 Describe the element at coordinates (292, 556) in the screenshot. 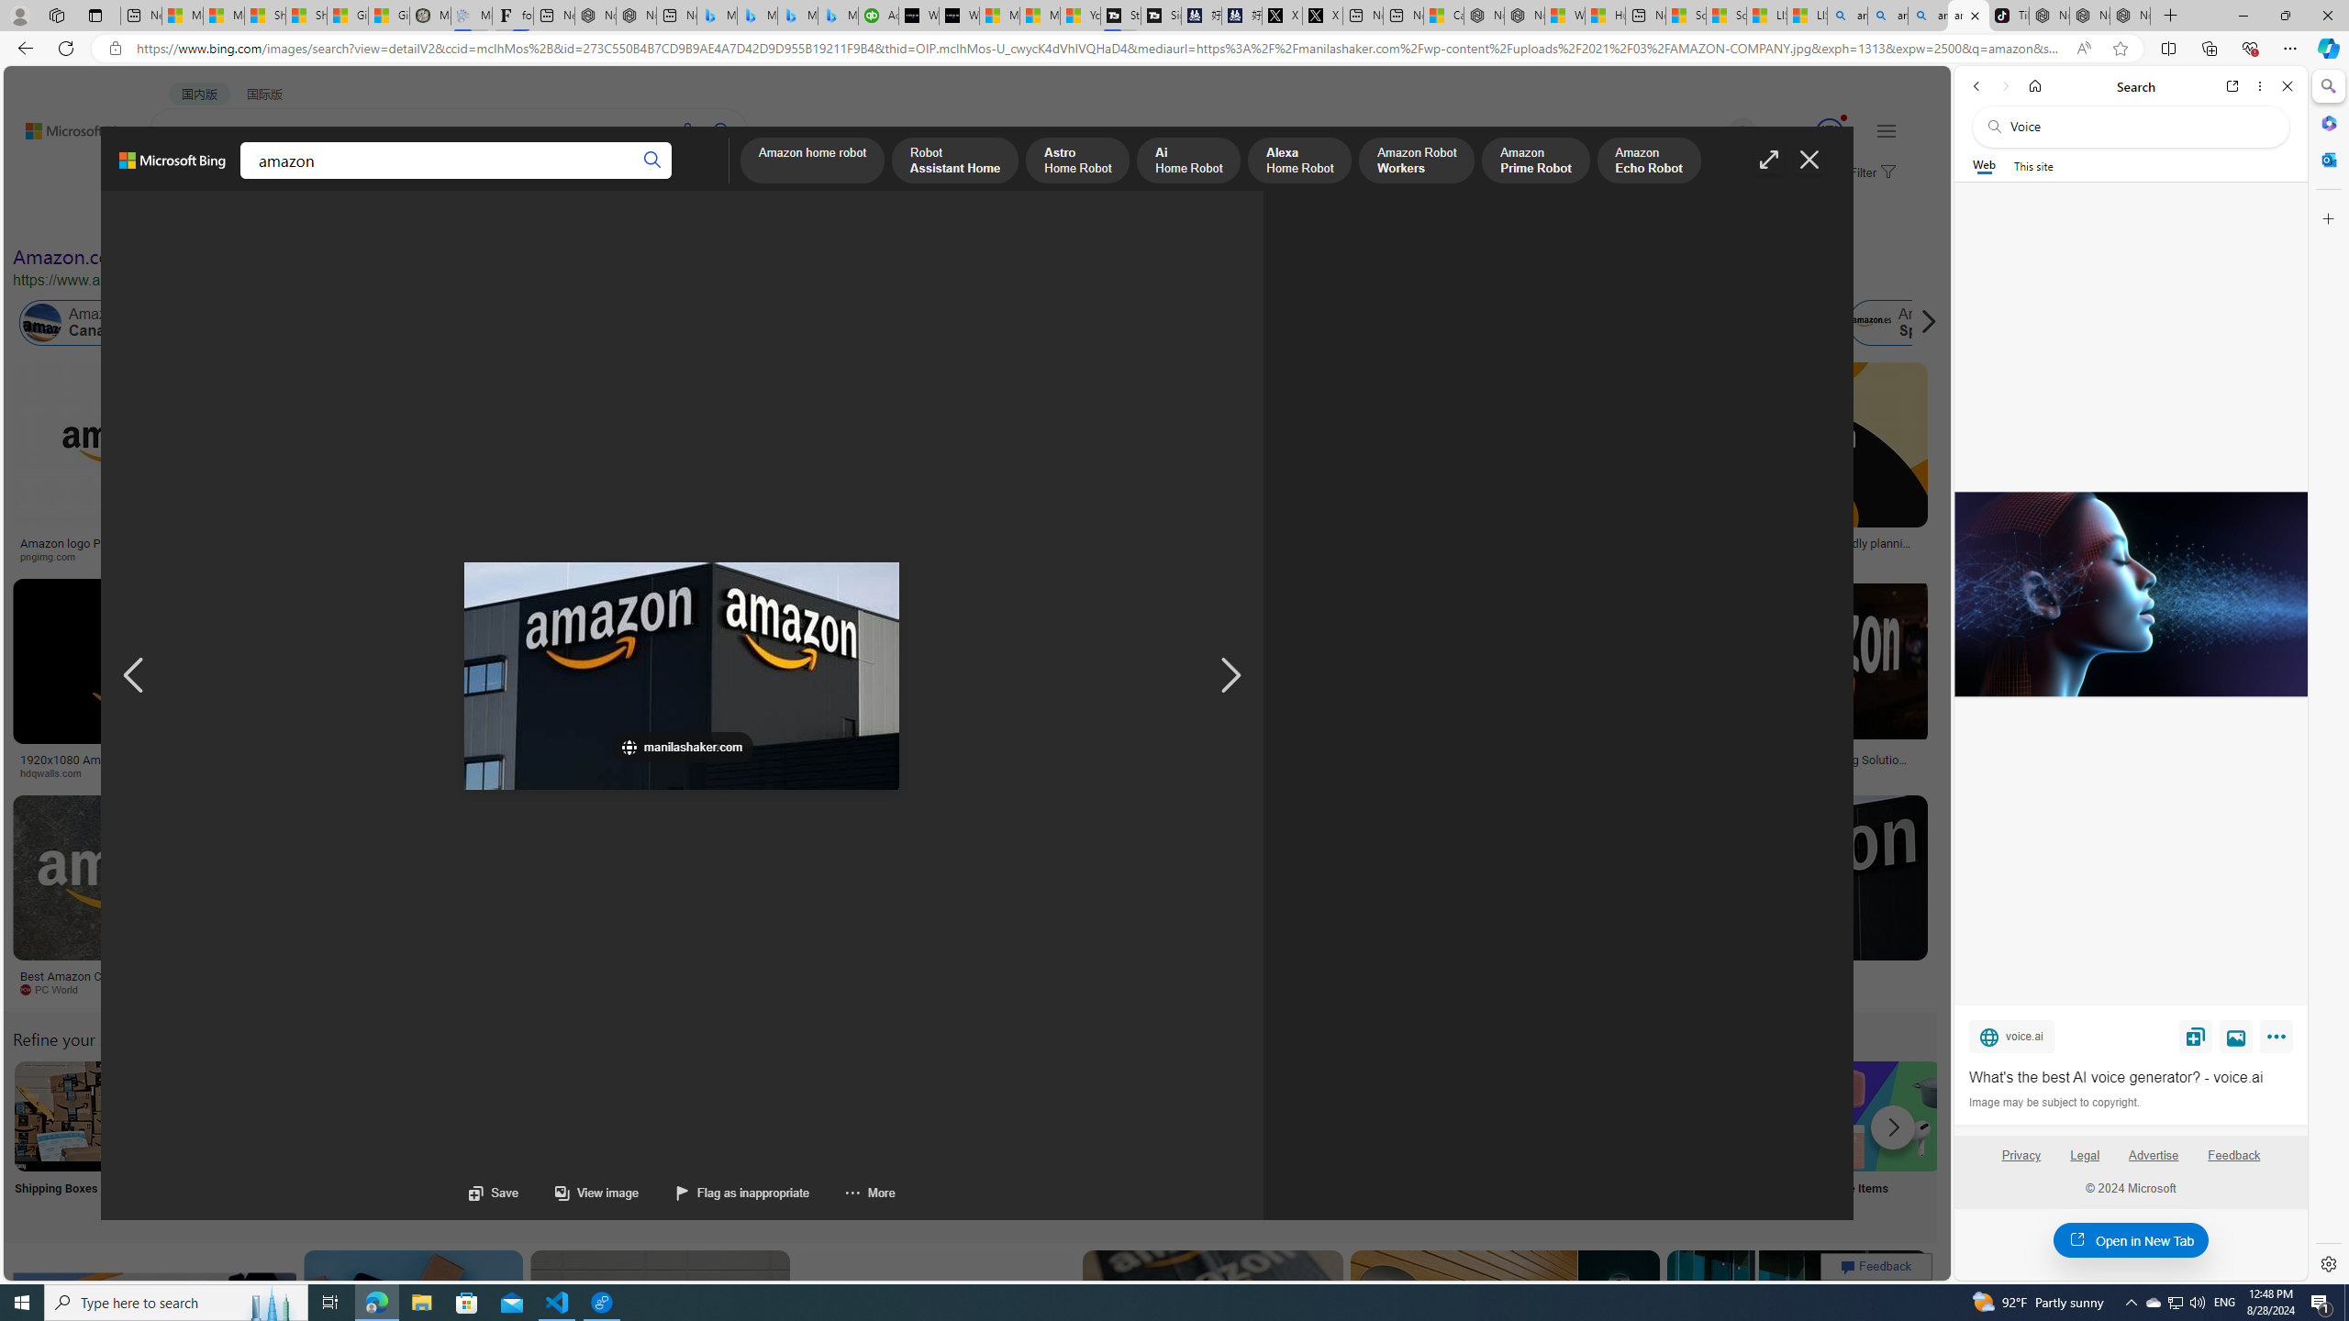

I see `mytotalretail.com` at that location.